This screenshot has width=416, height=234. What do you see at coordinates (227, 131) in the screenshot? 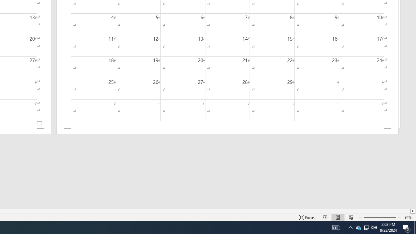
I see `Footer -Section 2-` at bounding box center [227, 131].